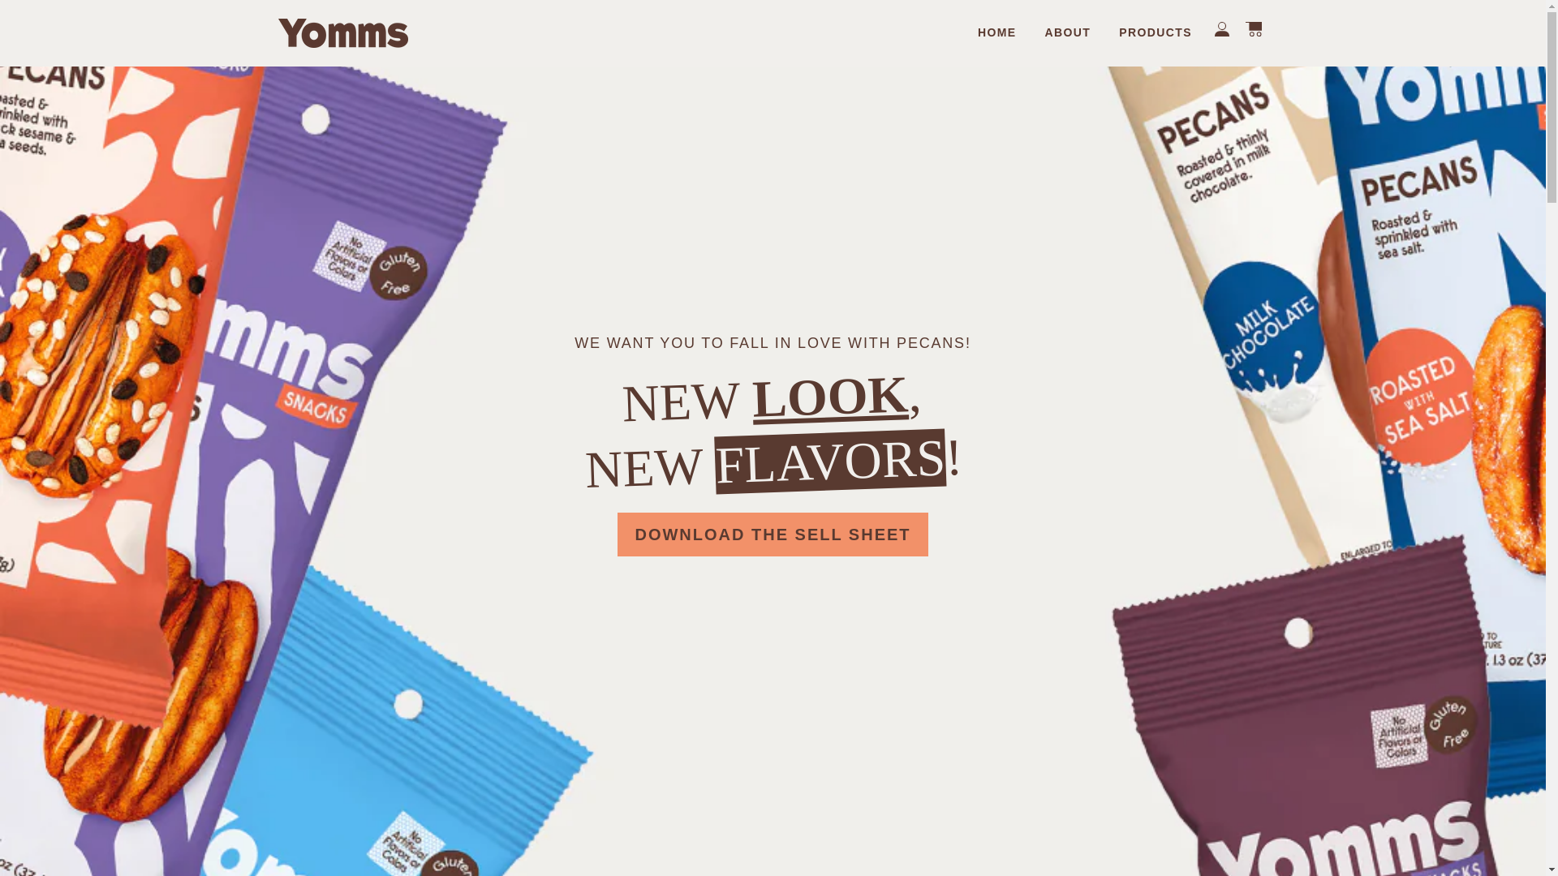 This screenshot has width=1558, height=876. I want to click on cart, so click(1253, 29).